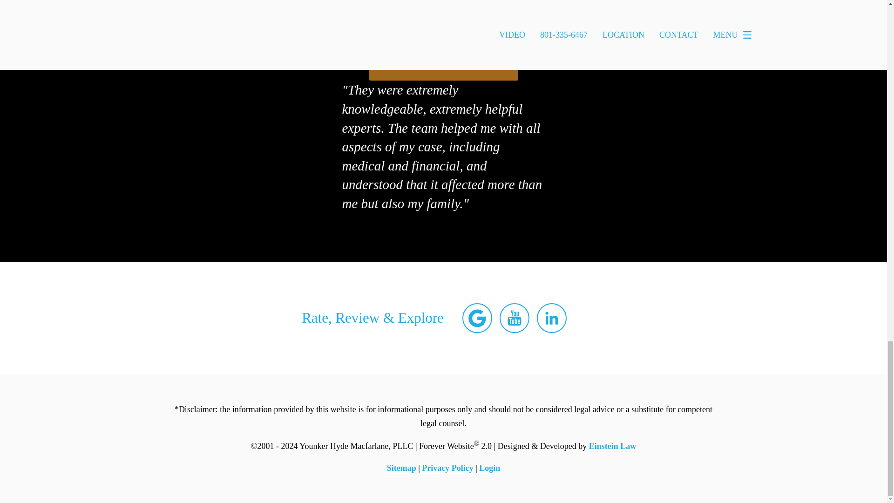 The width and height of the screenshot is (894, 503). Describe the element at coordinates (613, 446) in the screenshot. I see `Einstein Law` at that location.